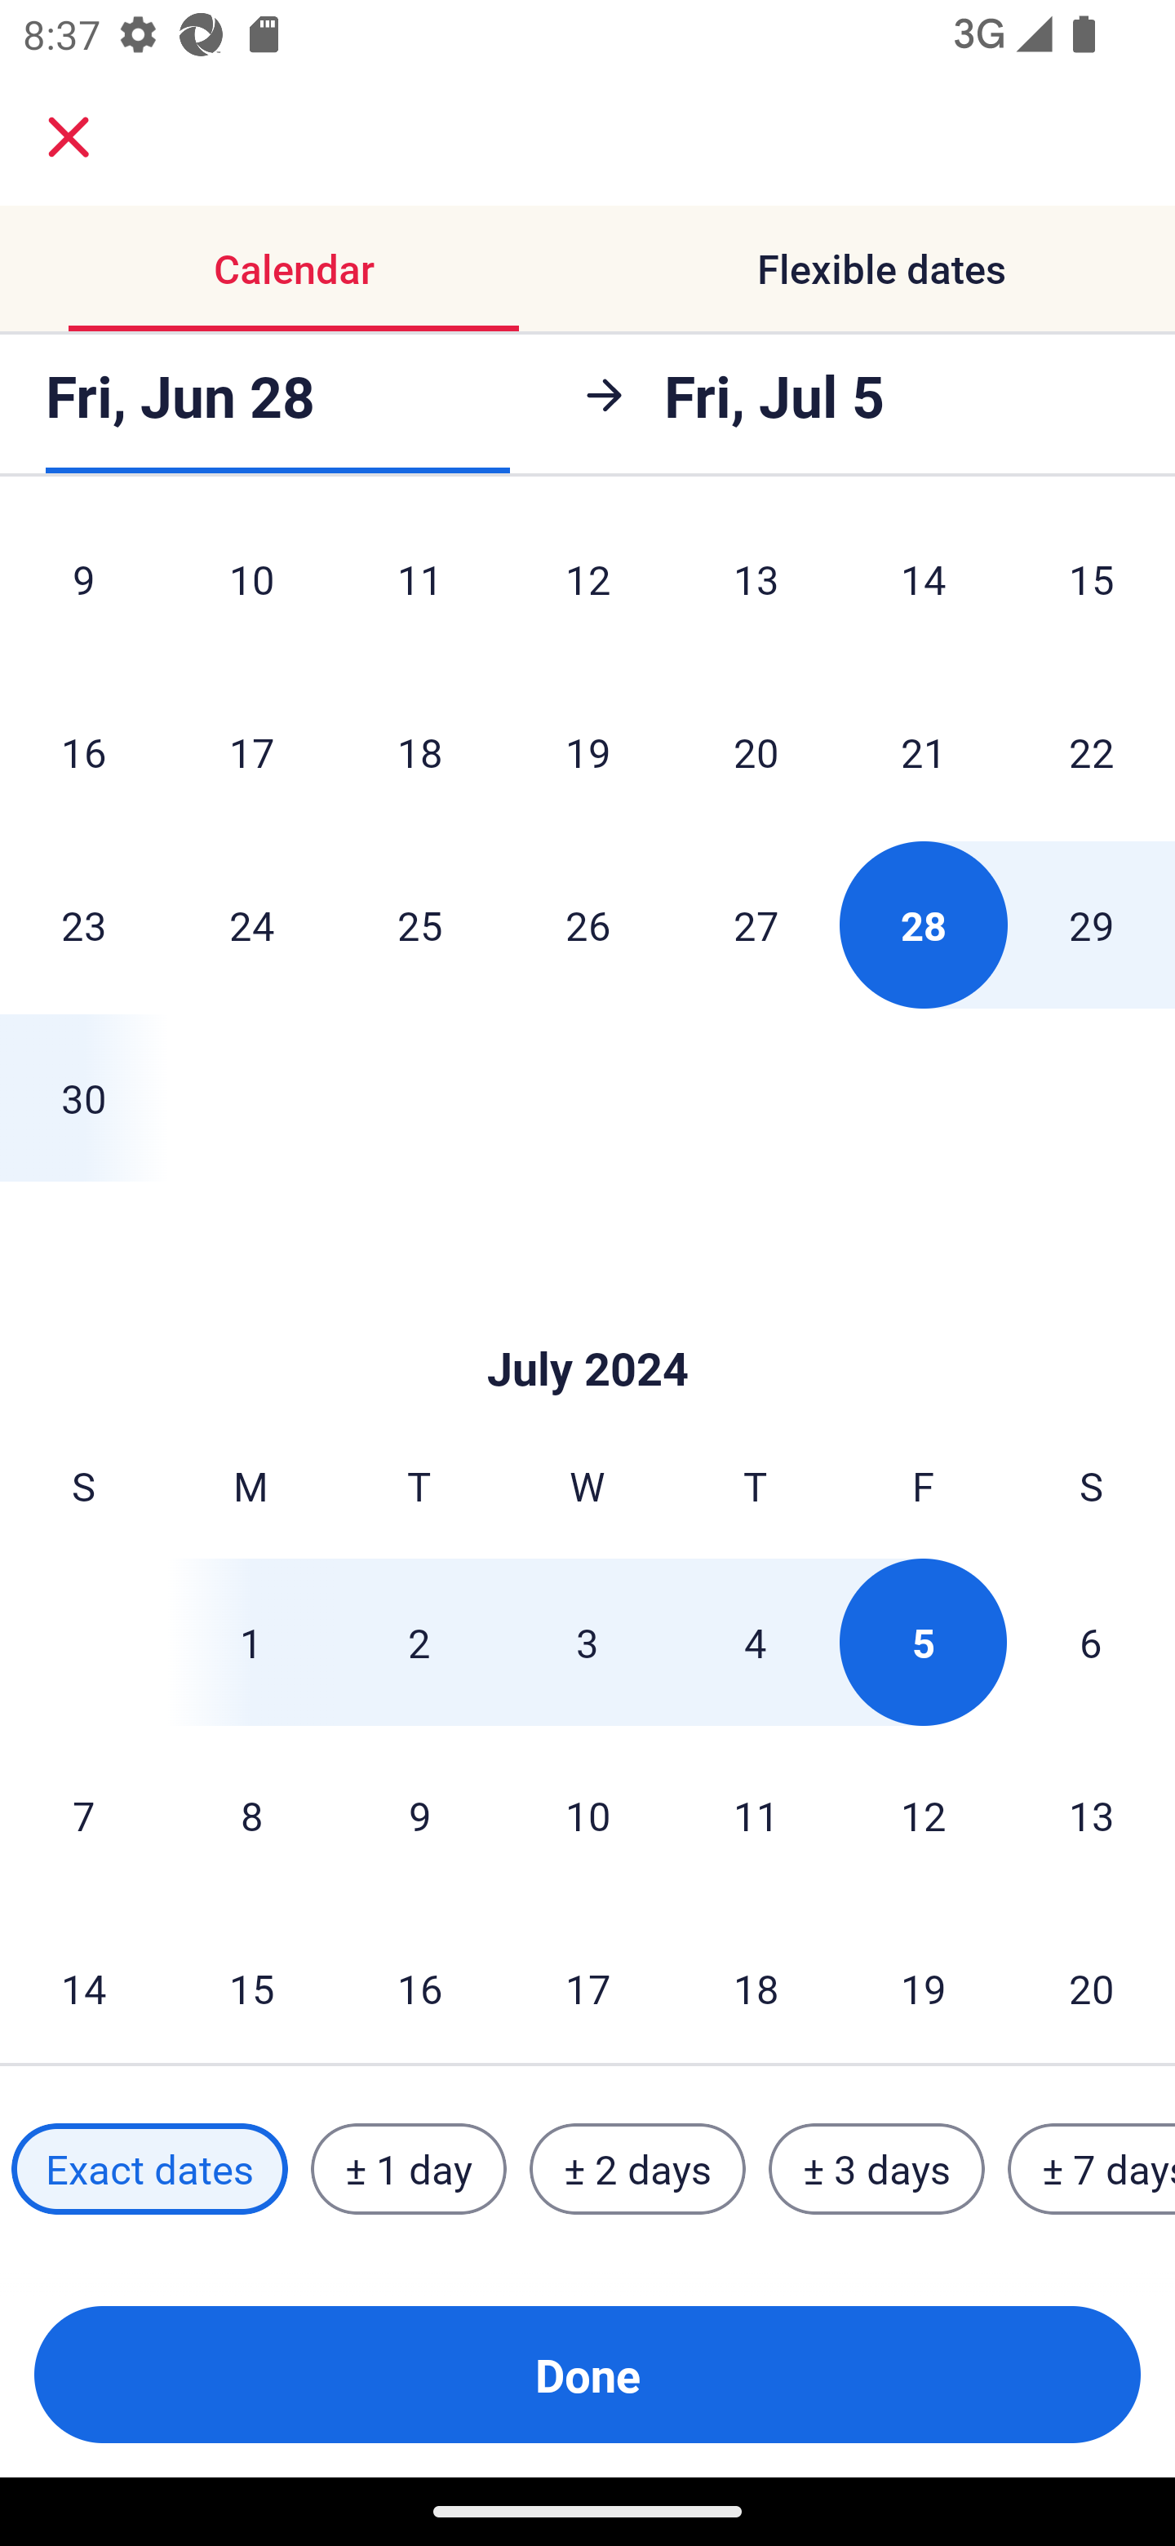 The image size is (1175, 2546). What do you see at coordinates (756, 592) in the screenshot?
I see `13 Thursday, June 13, 2024` at bounding box center [756, 592].